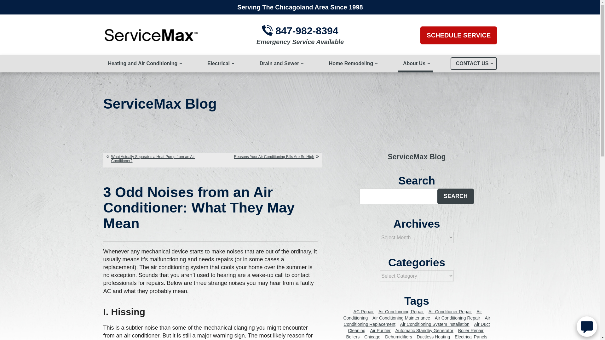  Describe the element at coordinates (144, 64) in the screenshot. I see `Heating and Air Conditioning` at that location.